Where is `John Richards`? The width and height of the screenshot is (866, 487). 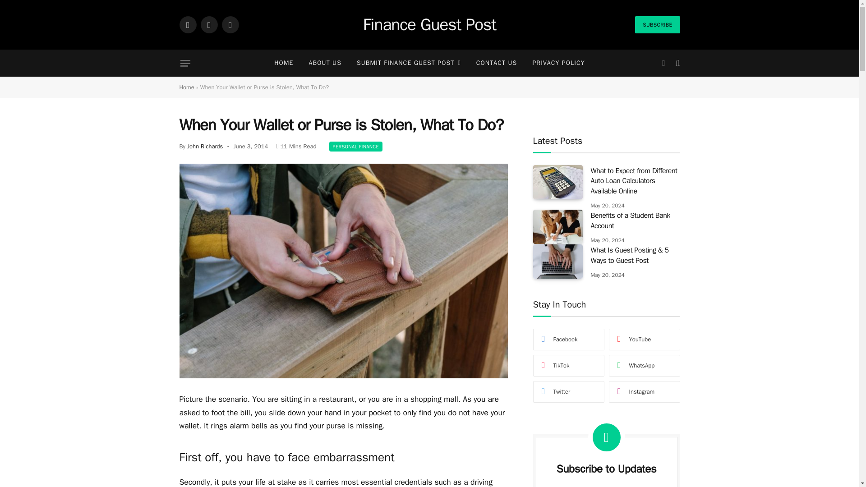 John Richards is located at coordinates (205, 146).